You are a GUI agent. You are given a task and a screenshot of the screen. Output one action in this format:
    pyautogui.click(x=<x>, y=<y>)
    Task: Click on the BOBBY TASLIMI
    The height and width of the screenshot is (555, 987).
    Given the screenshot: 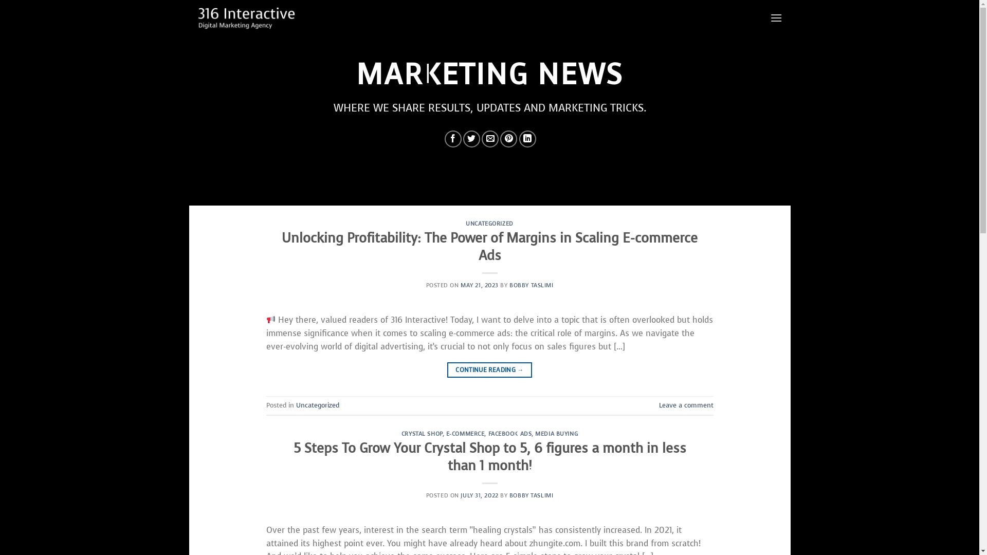 What is the action you would take?
    pyautogui.click(x=532, y=286)
    